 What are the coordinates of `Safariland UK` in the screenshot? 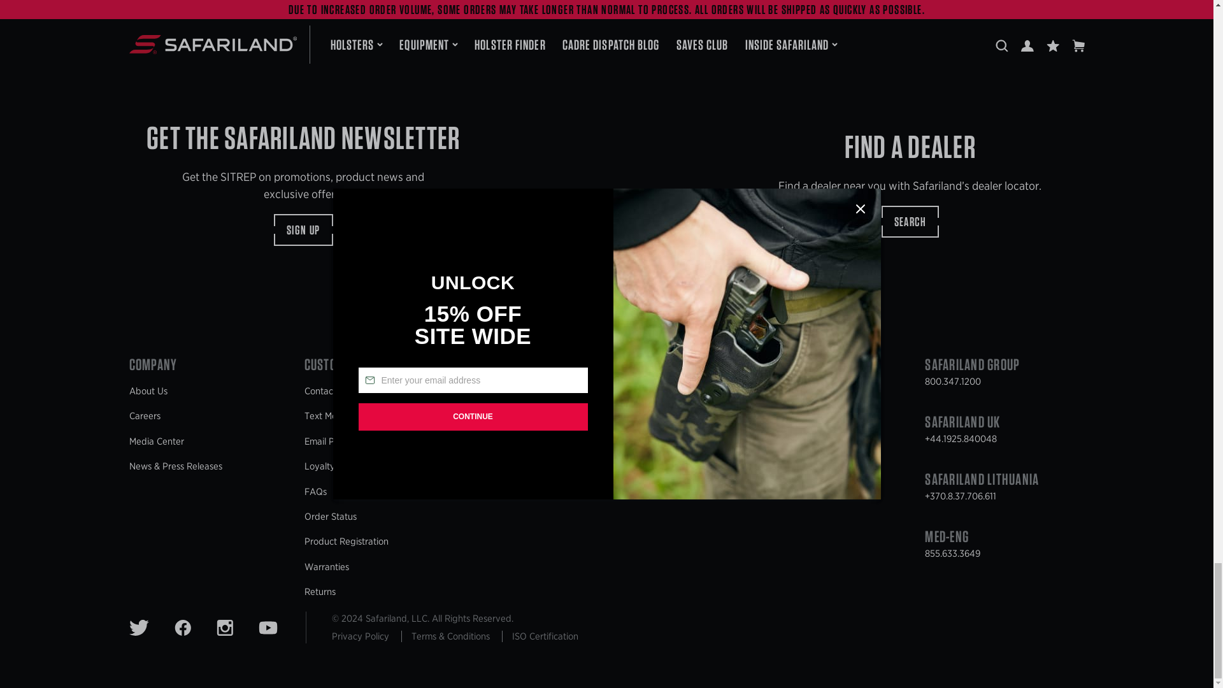 It's located at (962, 424).